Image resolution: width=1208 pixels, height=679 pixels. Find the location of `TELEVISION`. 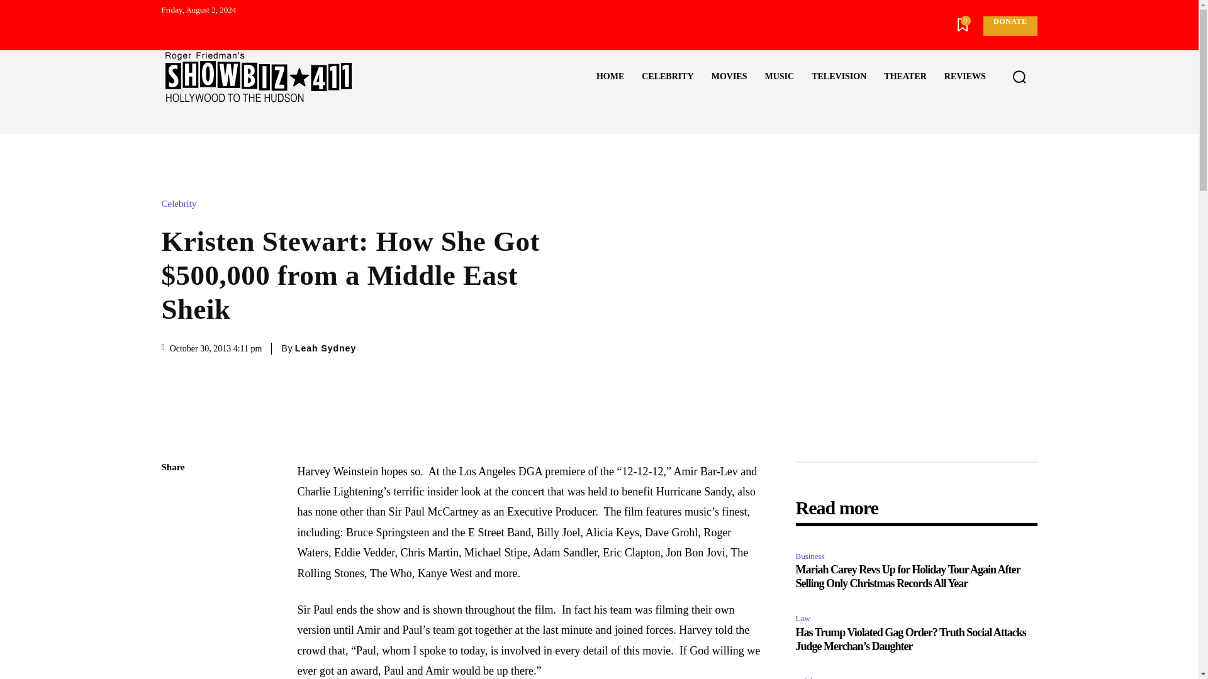

TELEVISION is located at coordinates (839, 77).